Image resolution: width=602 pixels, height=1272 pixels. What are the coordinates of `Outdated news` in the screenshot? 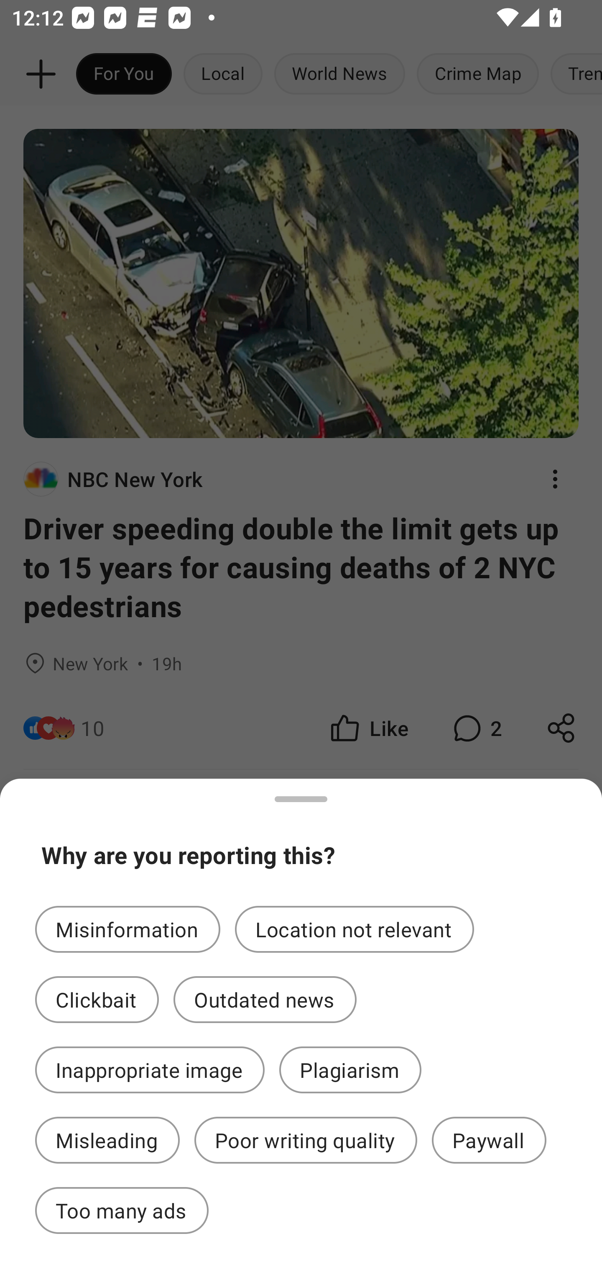 It's located at (265, 999).